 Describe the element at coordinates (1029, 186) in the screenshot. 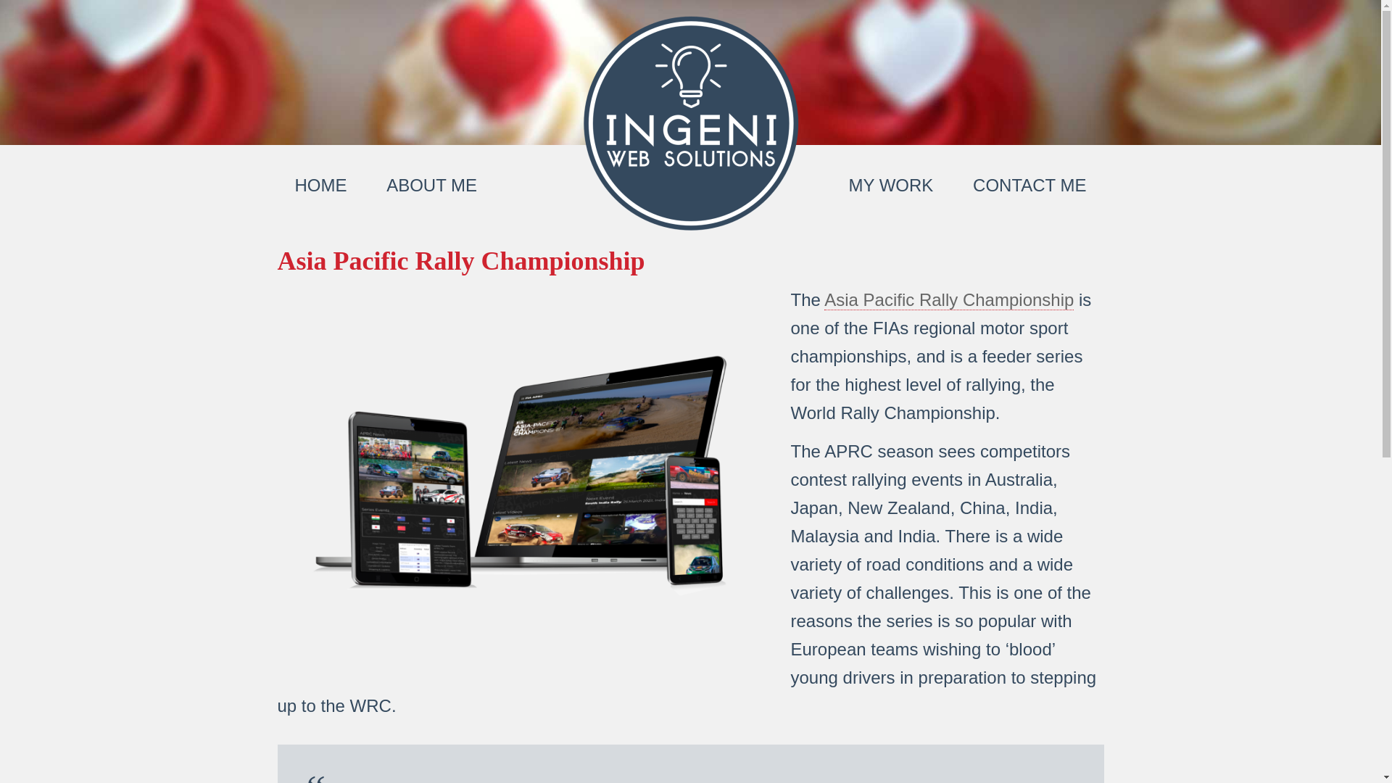

I see `CONTACT ME` at that location.